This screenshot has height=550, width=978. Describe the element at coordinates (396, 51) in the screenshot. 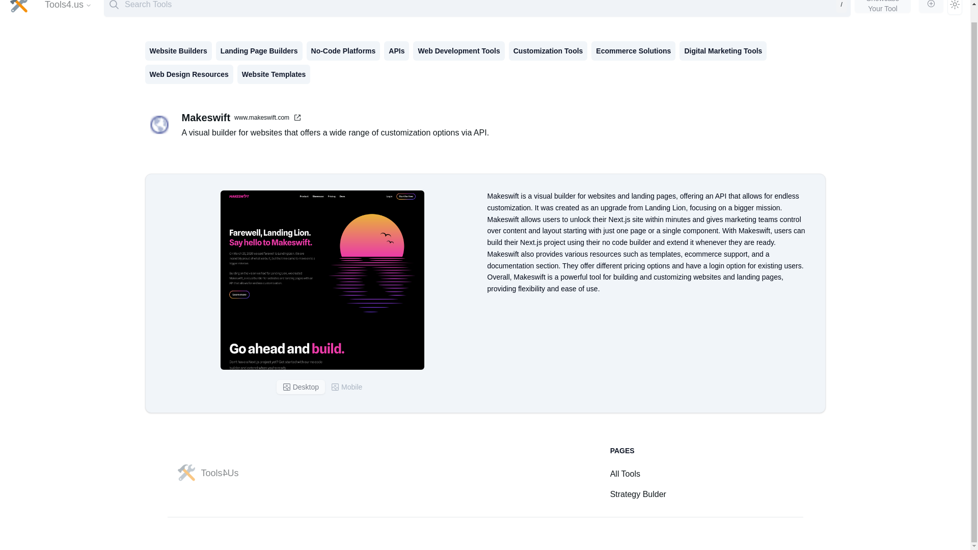

I see `APIs` at that location.